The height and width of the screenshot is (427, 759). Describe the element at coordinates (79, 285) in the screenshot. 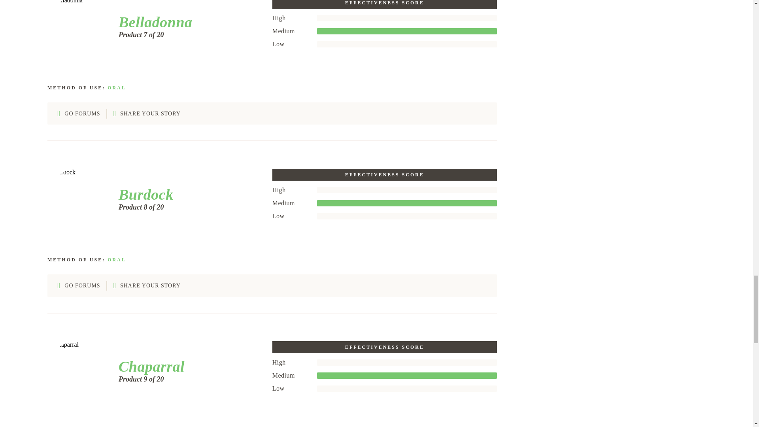

I see `GO FORUMS` at that location.